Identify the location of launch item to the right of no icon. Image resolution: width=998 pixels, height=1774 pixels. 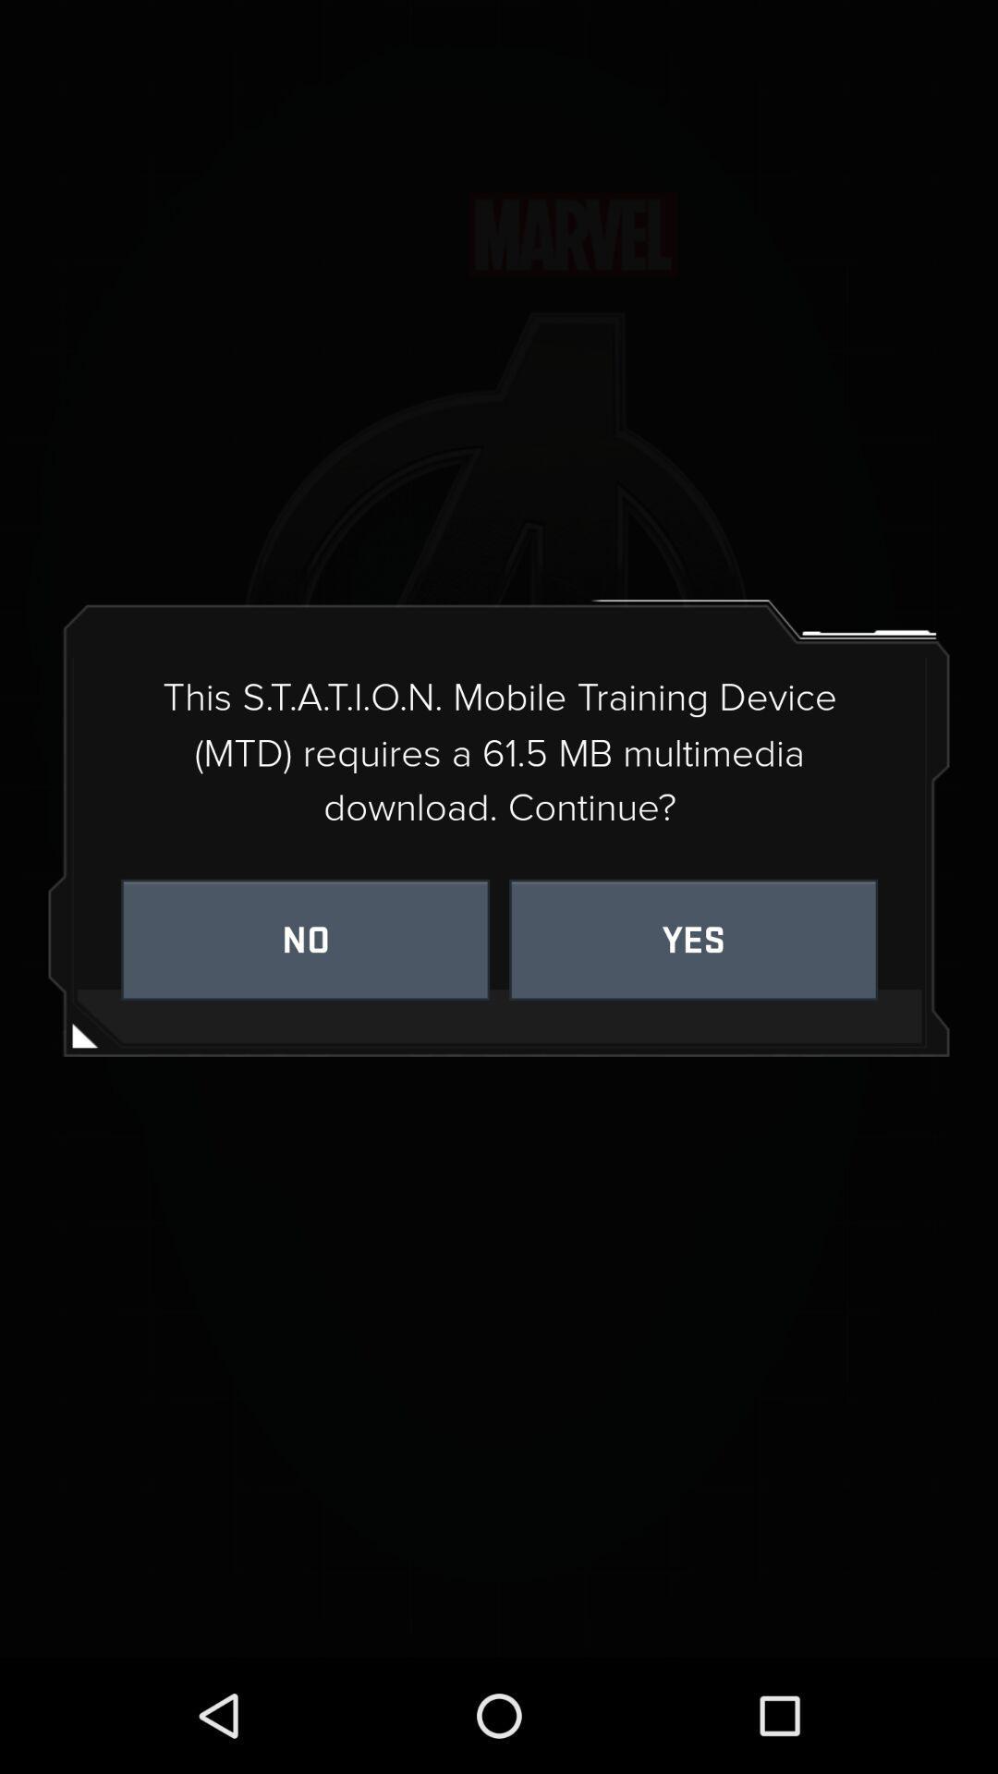
(693, 939).